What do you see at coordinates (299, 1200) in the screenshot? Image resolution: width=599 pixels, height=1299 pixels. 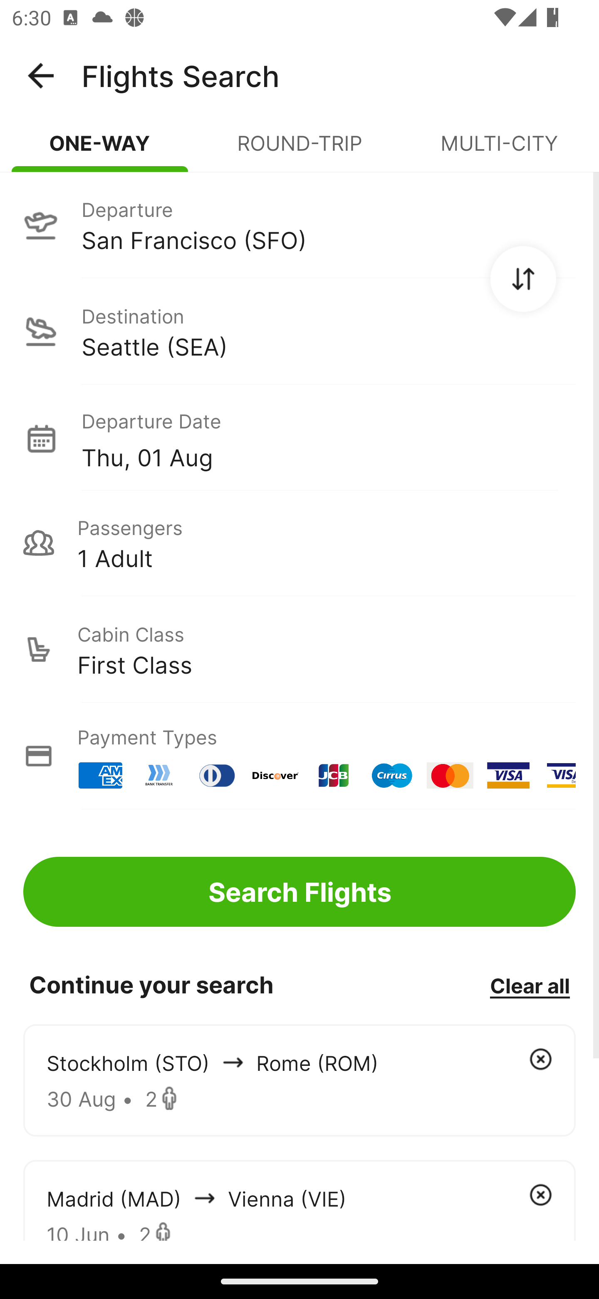 I see `Madrid (MAD)  arrowIcon  Vienna (VIE) 10 Jun •  2 ` at bounding box center [299, 1200].